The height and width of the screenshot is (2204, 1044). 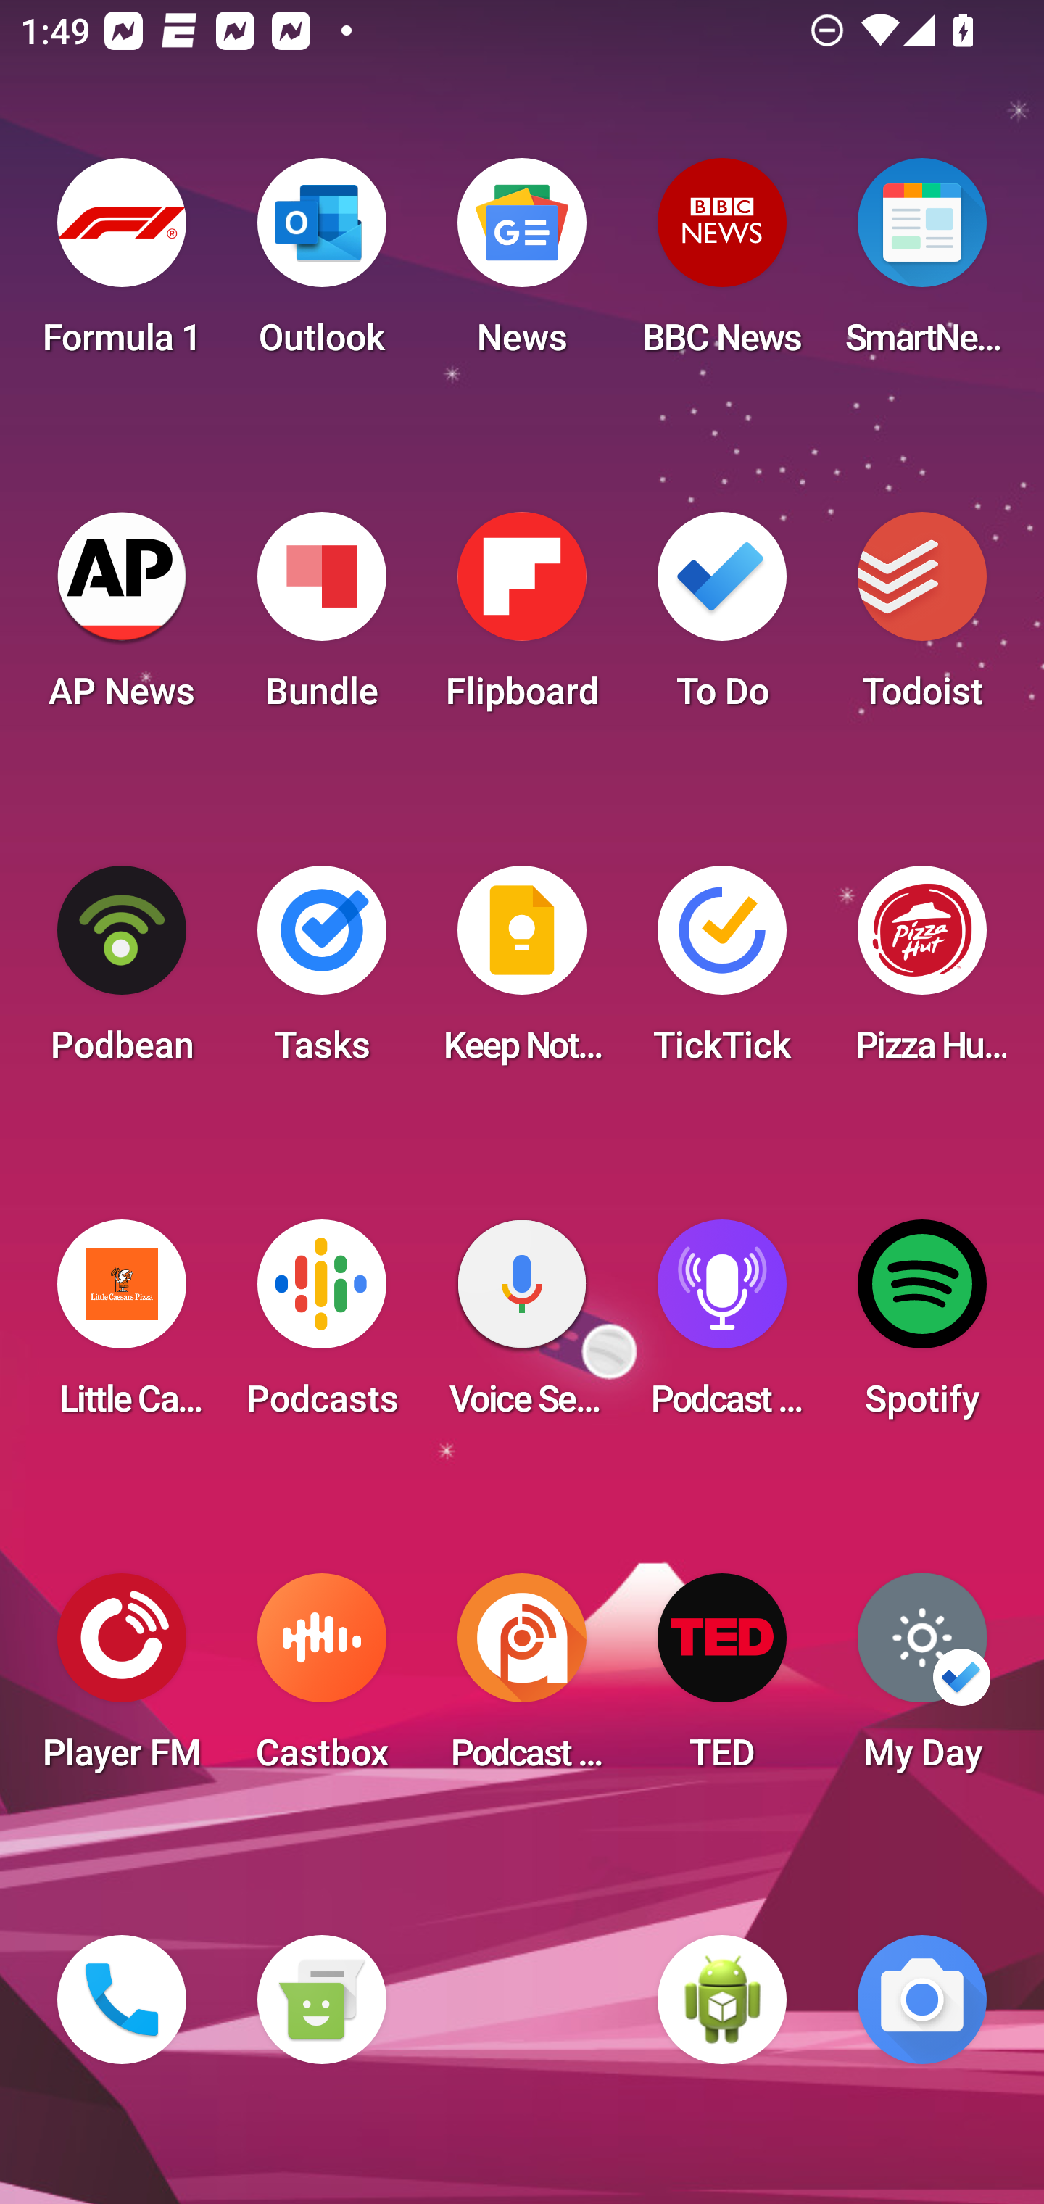 What do you see at coordinates (922, 973) in the screenshot?
I see `Pizza Hut HK & Macau` at bounding box center [922, 973].